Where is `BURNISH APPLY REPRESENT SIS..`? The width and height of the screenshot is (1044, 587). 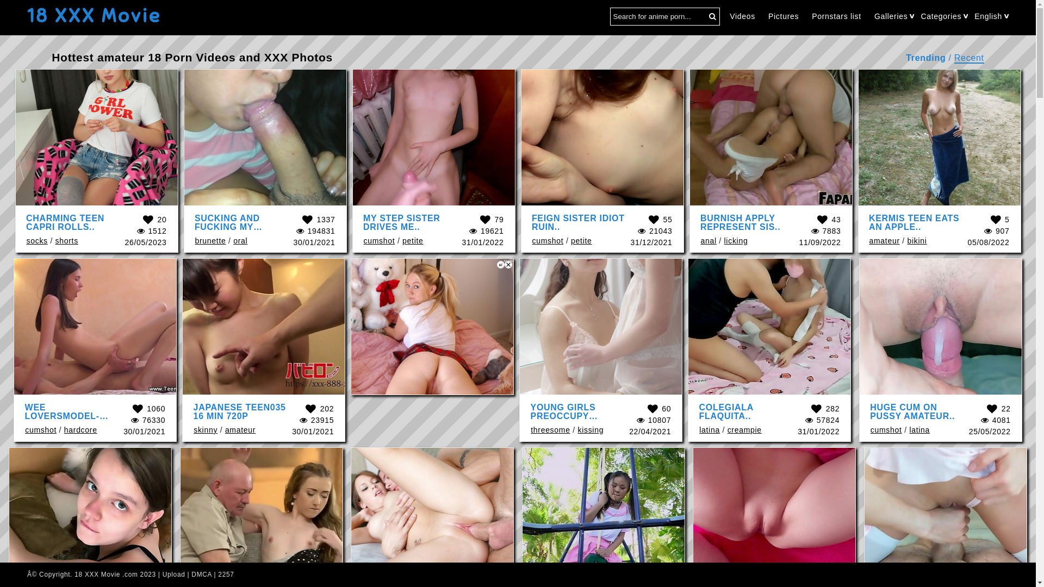 BURNISH APPLY REPRESENT SIS.. is located at coordinates (741, 222).